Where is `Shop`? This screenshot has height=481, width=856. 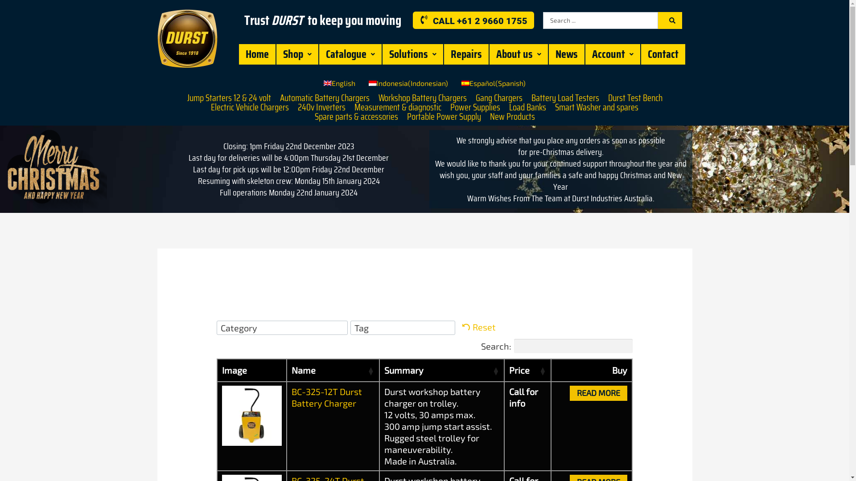 Shop is located at coordinates (297, 54).